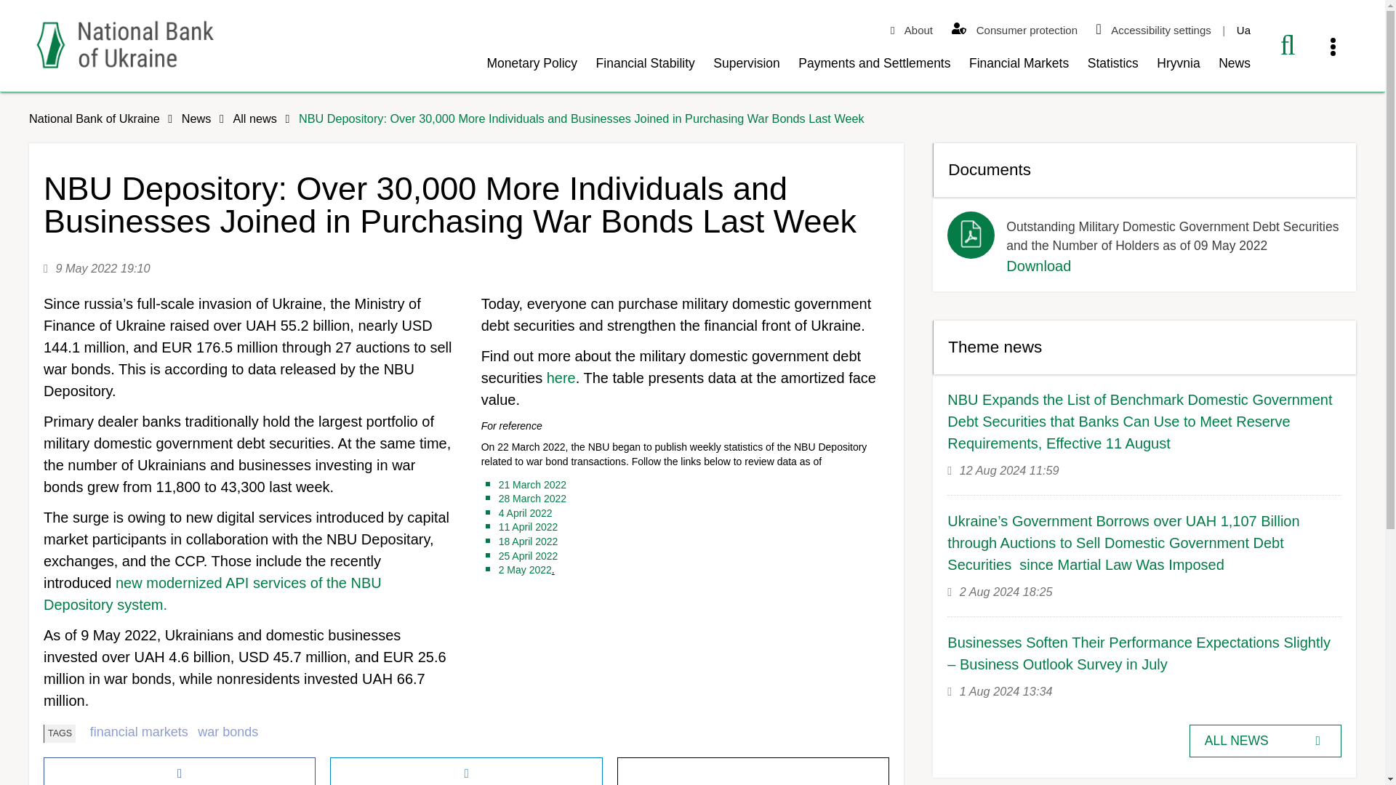 The height and width of the screenshot is (785, 1396). I want to click on Monetary Policy, so click(532, 68).